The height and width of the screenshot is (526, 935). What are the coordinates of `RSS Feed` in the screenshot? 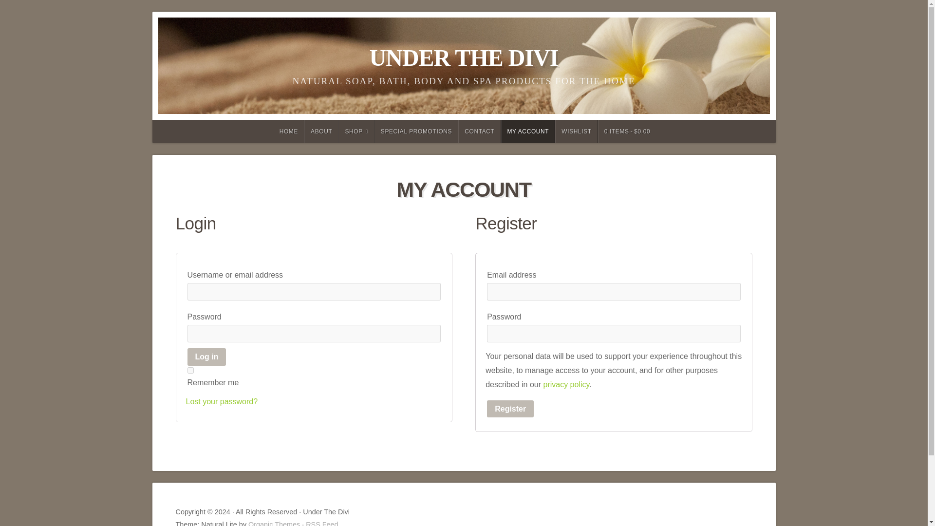 It's located at (321, 523).